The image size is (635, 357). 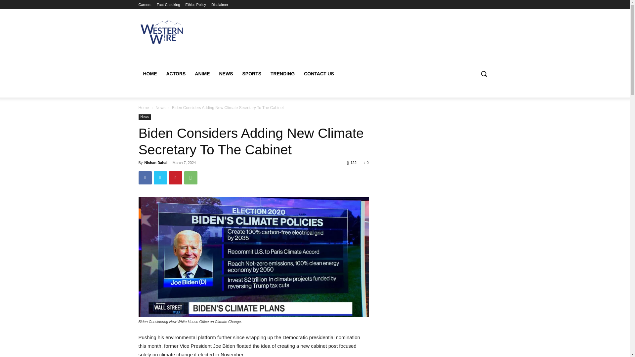 I want to click on ACTORS, so click(x=175, y=73).